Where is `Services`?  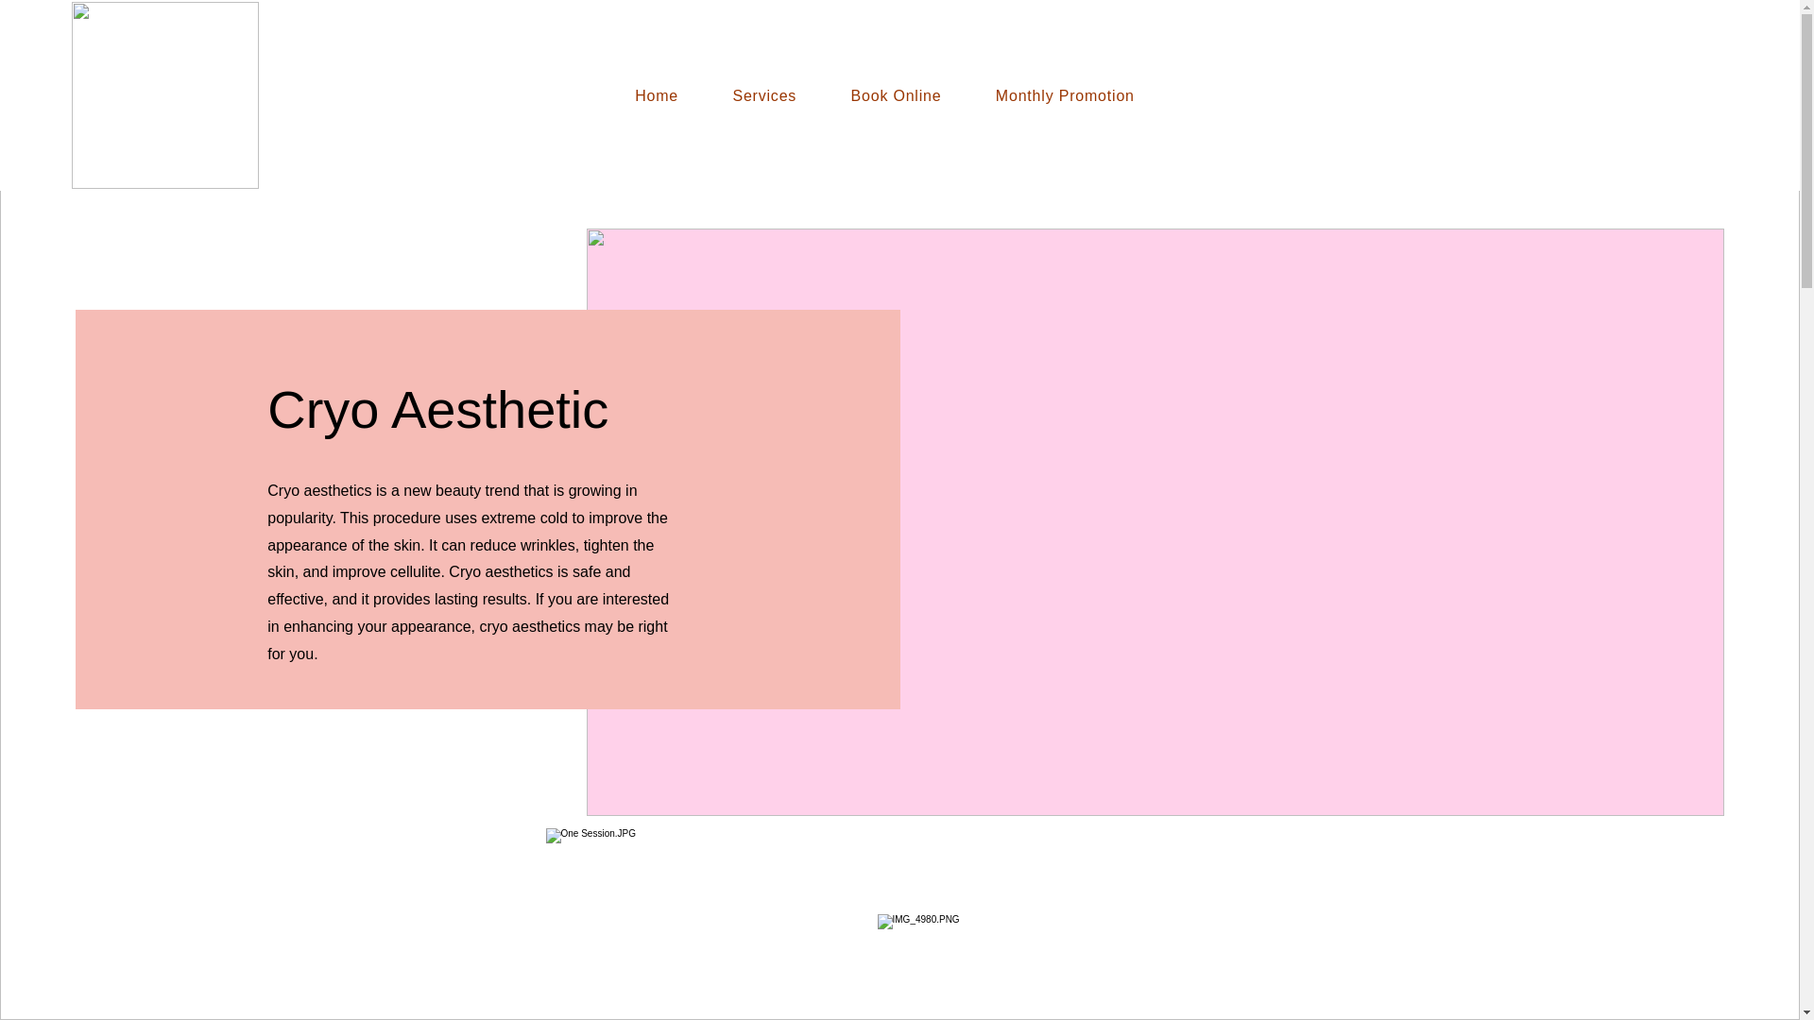 Services is located at coordinates (763, 96).